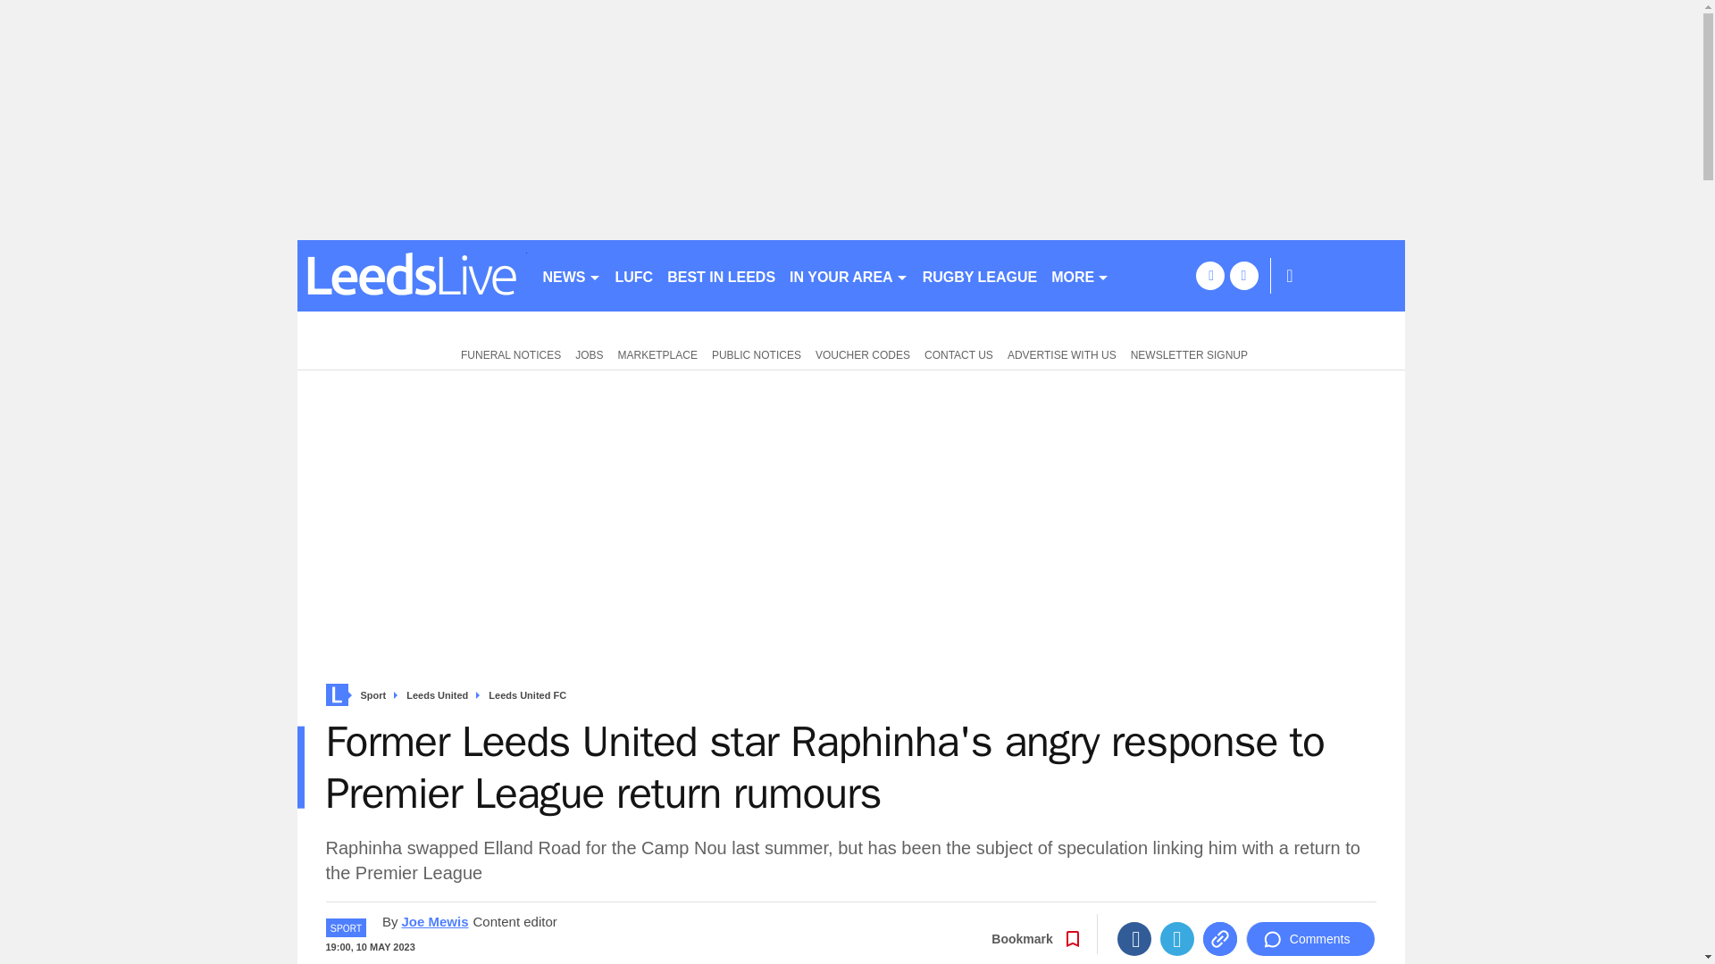  I want to click on twitter, so click(1243, 275).